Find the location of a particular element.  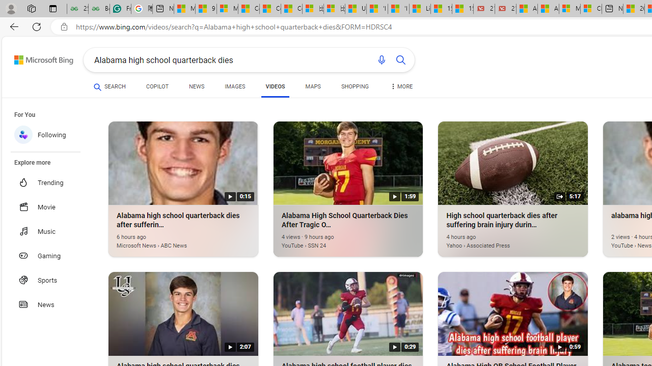

Search using voice is located at coordinates (381, 60).